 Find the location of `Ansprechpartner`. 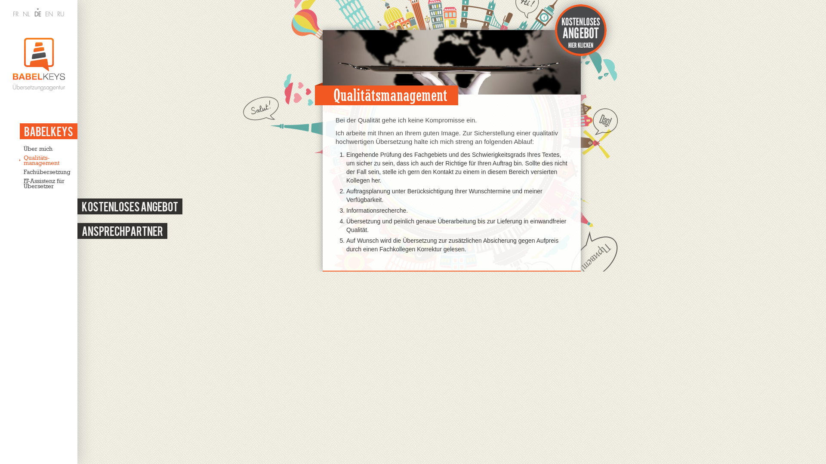

Ansprechpartner is located at coordinates (122, 231).